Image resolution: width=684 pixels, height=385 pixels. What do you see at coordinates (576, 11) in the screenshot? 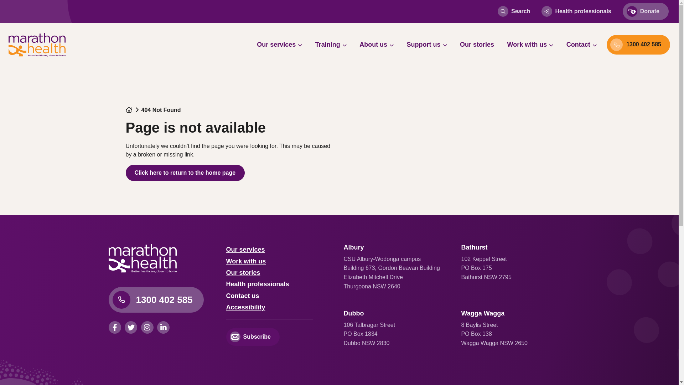
I see `Health professionals` at bounding box center [576, 11].